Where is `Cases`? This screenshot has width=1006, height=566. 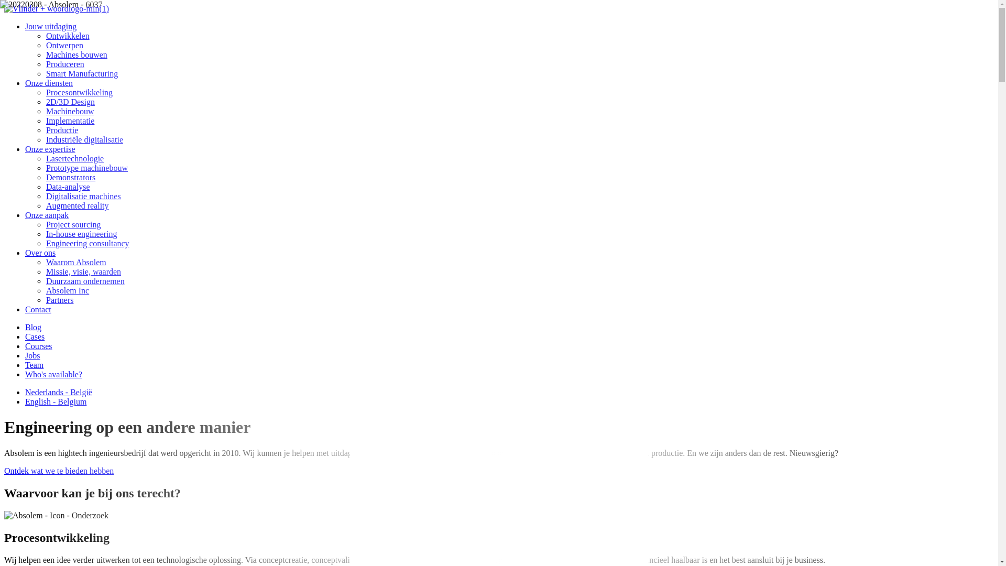 Cases is located at coordinates (35, 336).